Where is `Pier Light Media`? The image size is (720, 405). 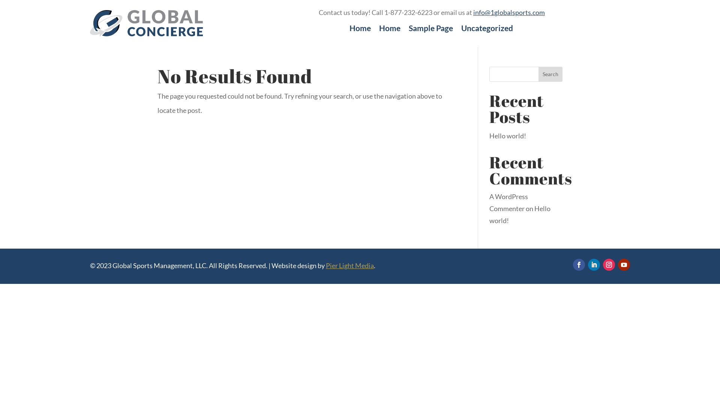
Pier Light Media is located at coordinates (350, 265).